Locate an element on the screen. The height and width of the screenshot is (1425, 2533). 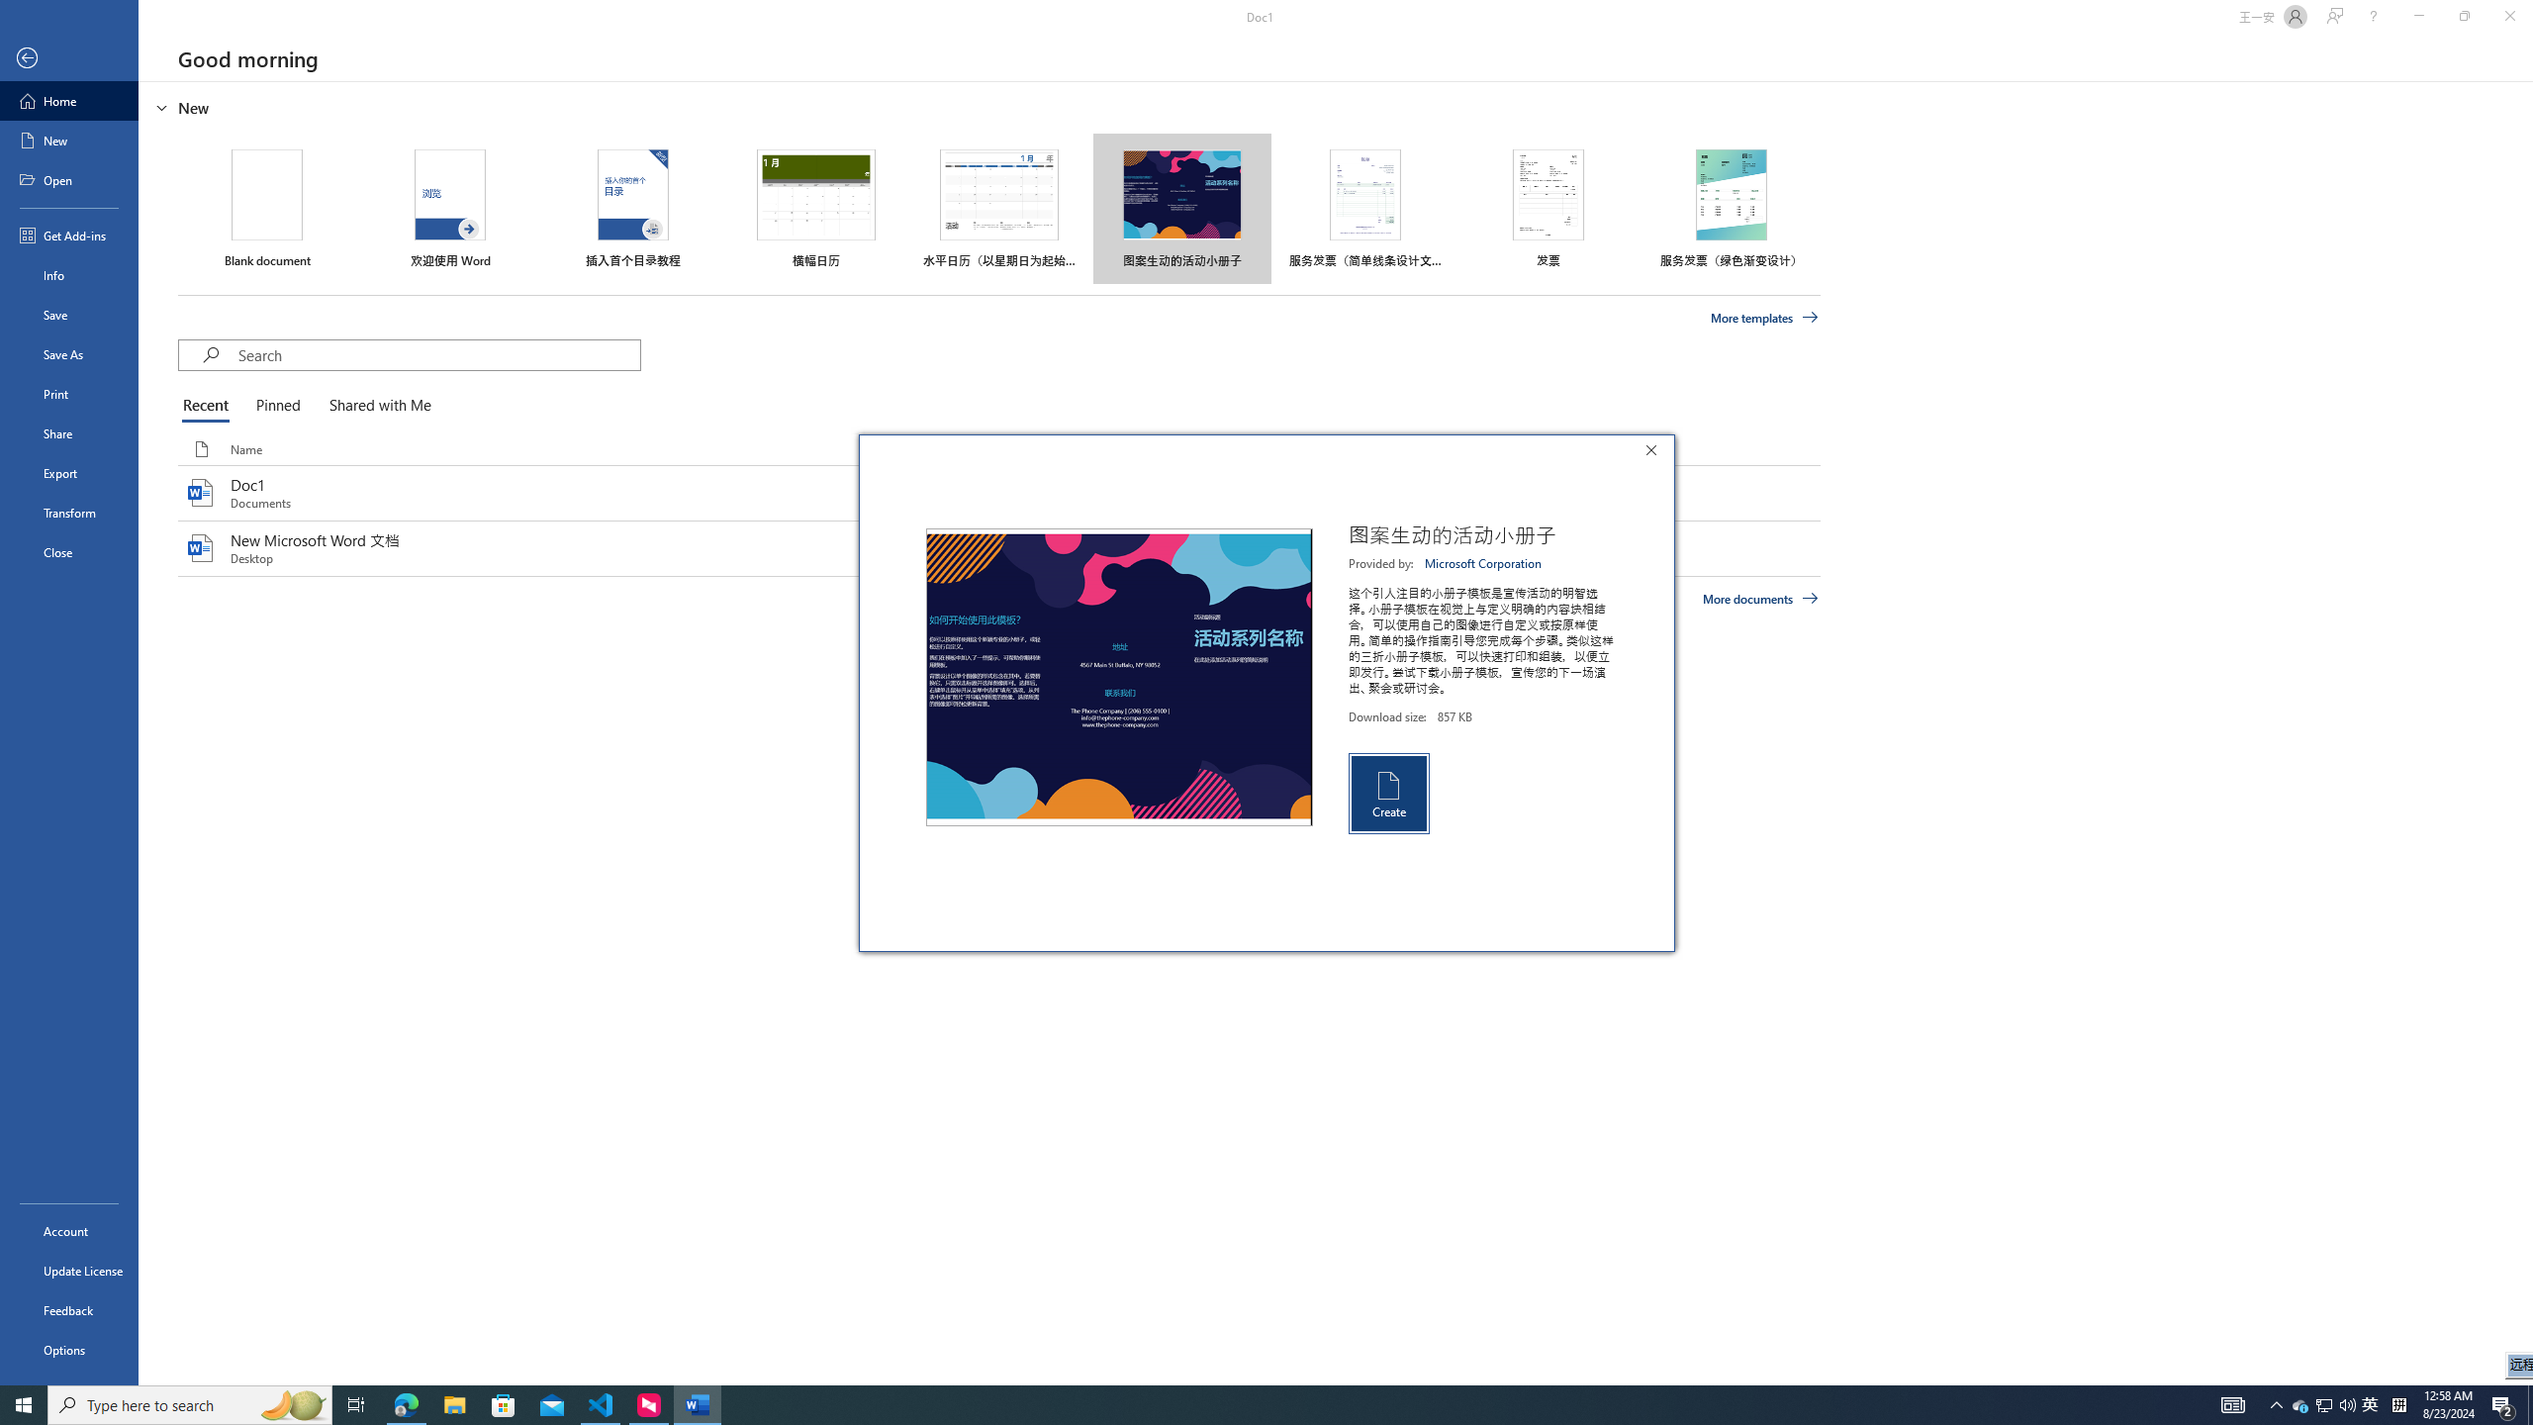
Q2790: 100% is located at coordinates (24, 1405).